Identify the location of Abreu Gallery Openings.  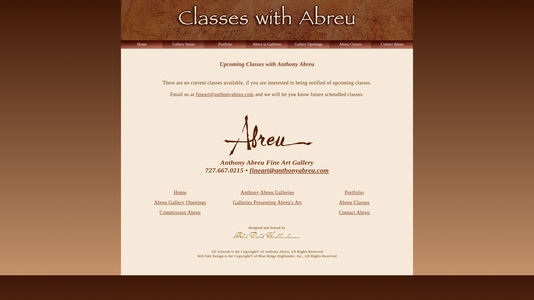
(180, 202).